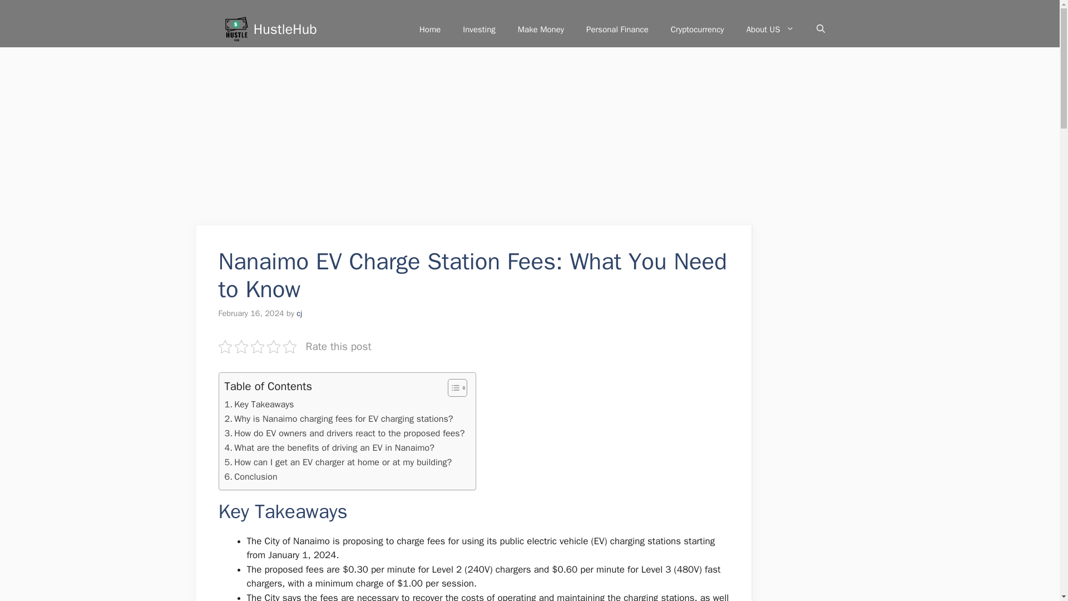 Image resolution: width=1068 pixels, height=601 pixels. I want to click on How can I get an EV charger at home or at my building?, so click(338, 462).